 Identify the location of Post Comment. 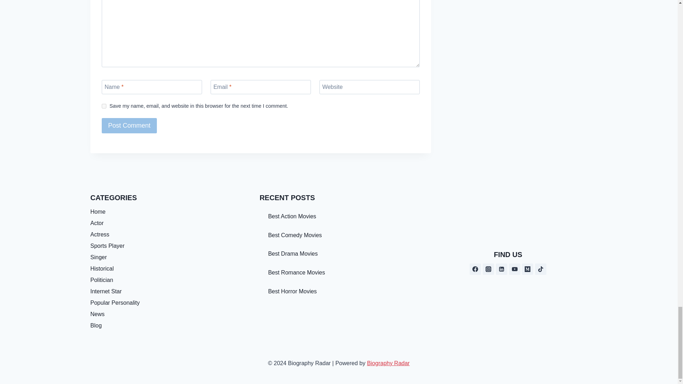
(129, 125).